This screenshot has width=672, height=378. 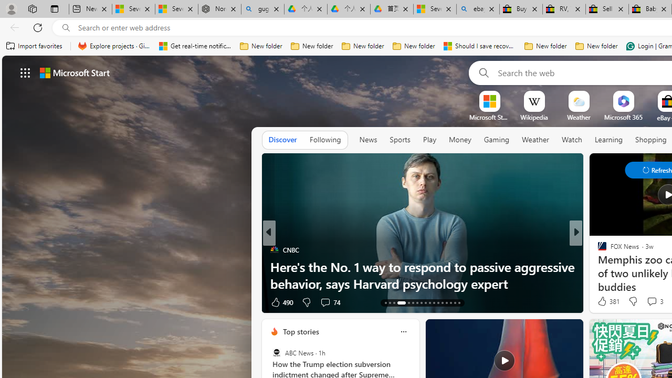 I want to click on CNET, so click(x=597, y=267).